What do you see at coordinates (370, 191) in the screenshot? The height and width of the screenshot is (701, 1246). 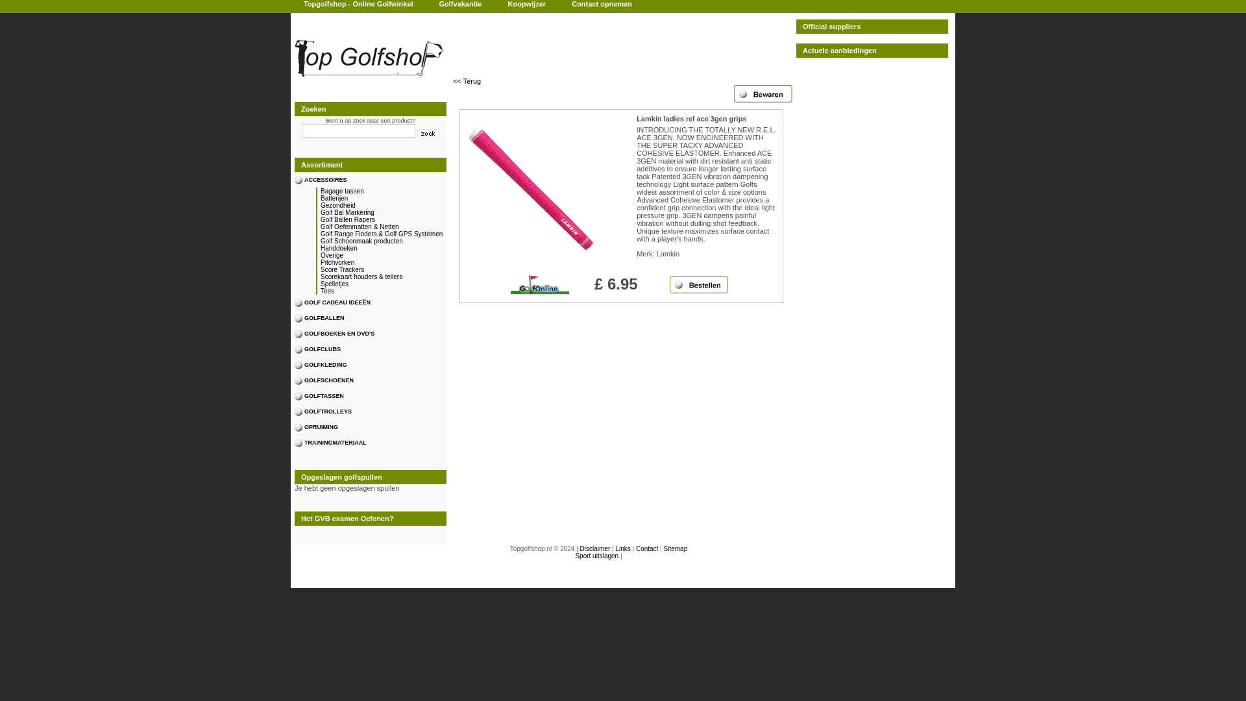 I see `Bagage tassen` at bounding box center [370, 191].